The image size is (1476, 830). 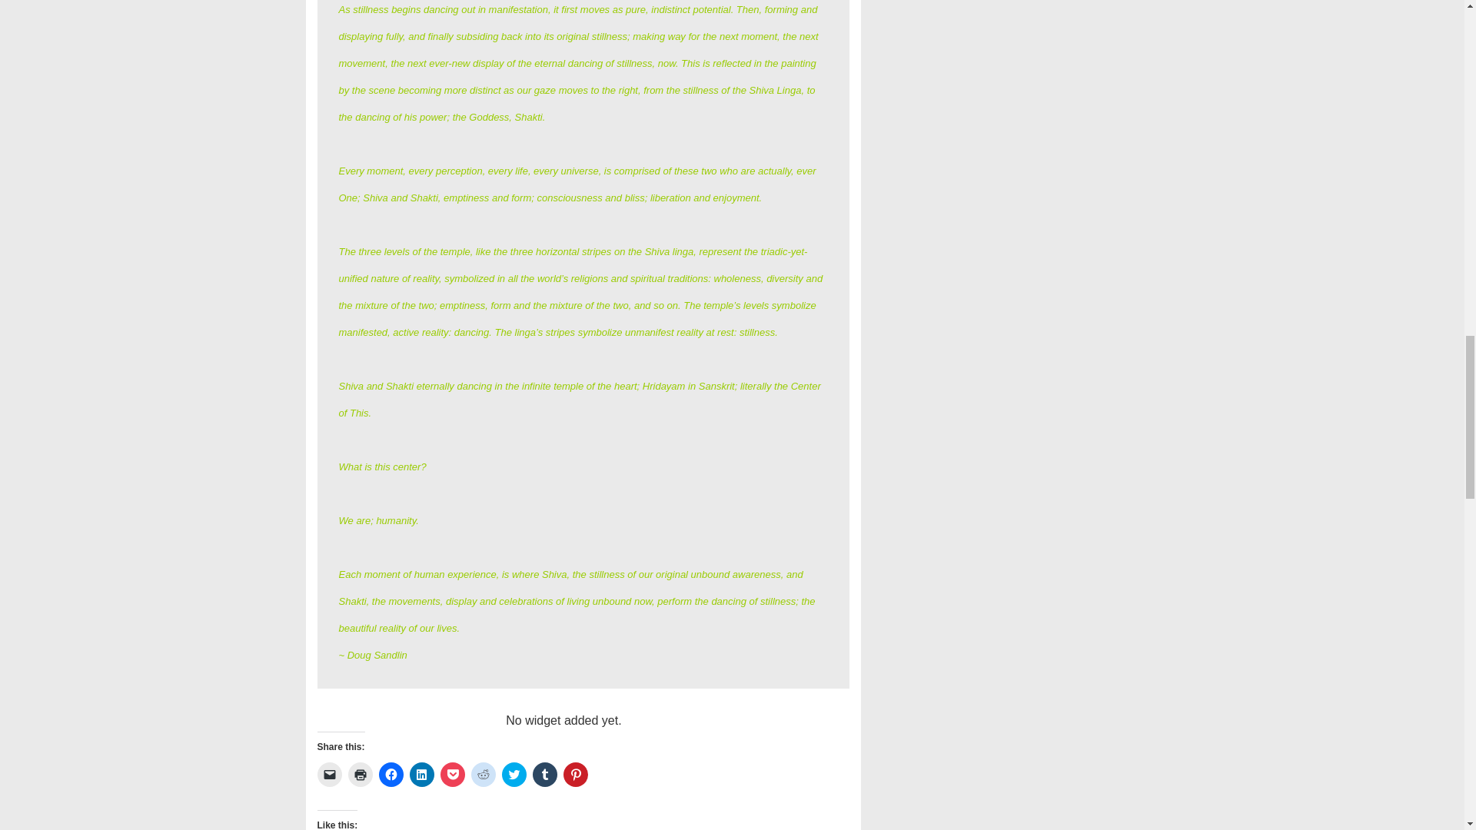 I want to click on Click to share on LinkedIn, so click(x=421, y=775).